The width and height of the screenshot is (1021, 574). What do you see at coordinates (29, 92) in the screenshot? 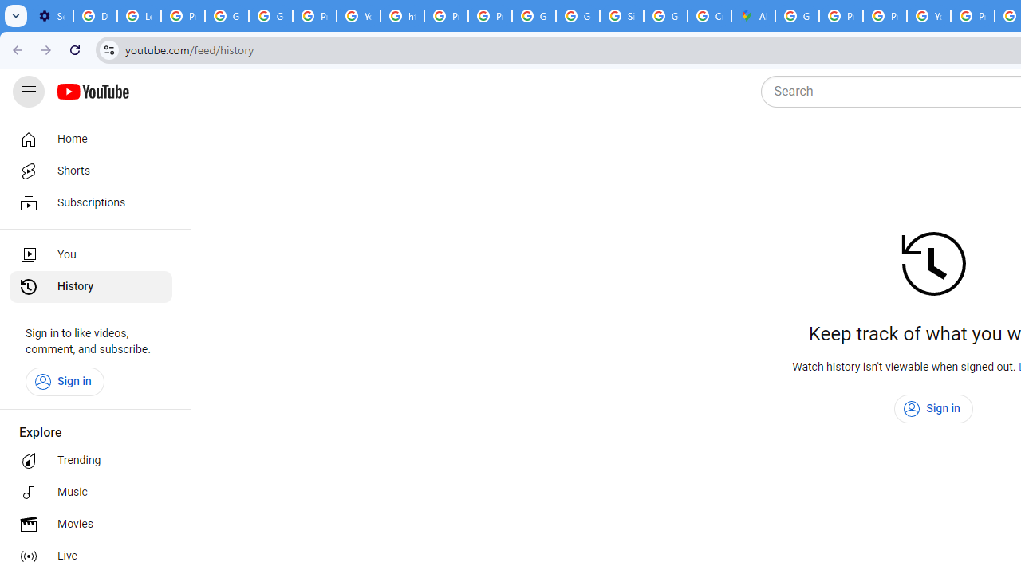
I see `Guide` at bounding box center [29, 92].